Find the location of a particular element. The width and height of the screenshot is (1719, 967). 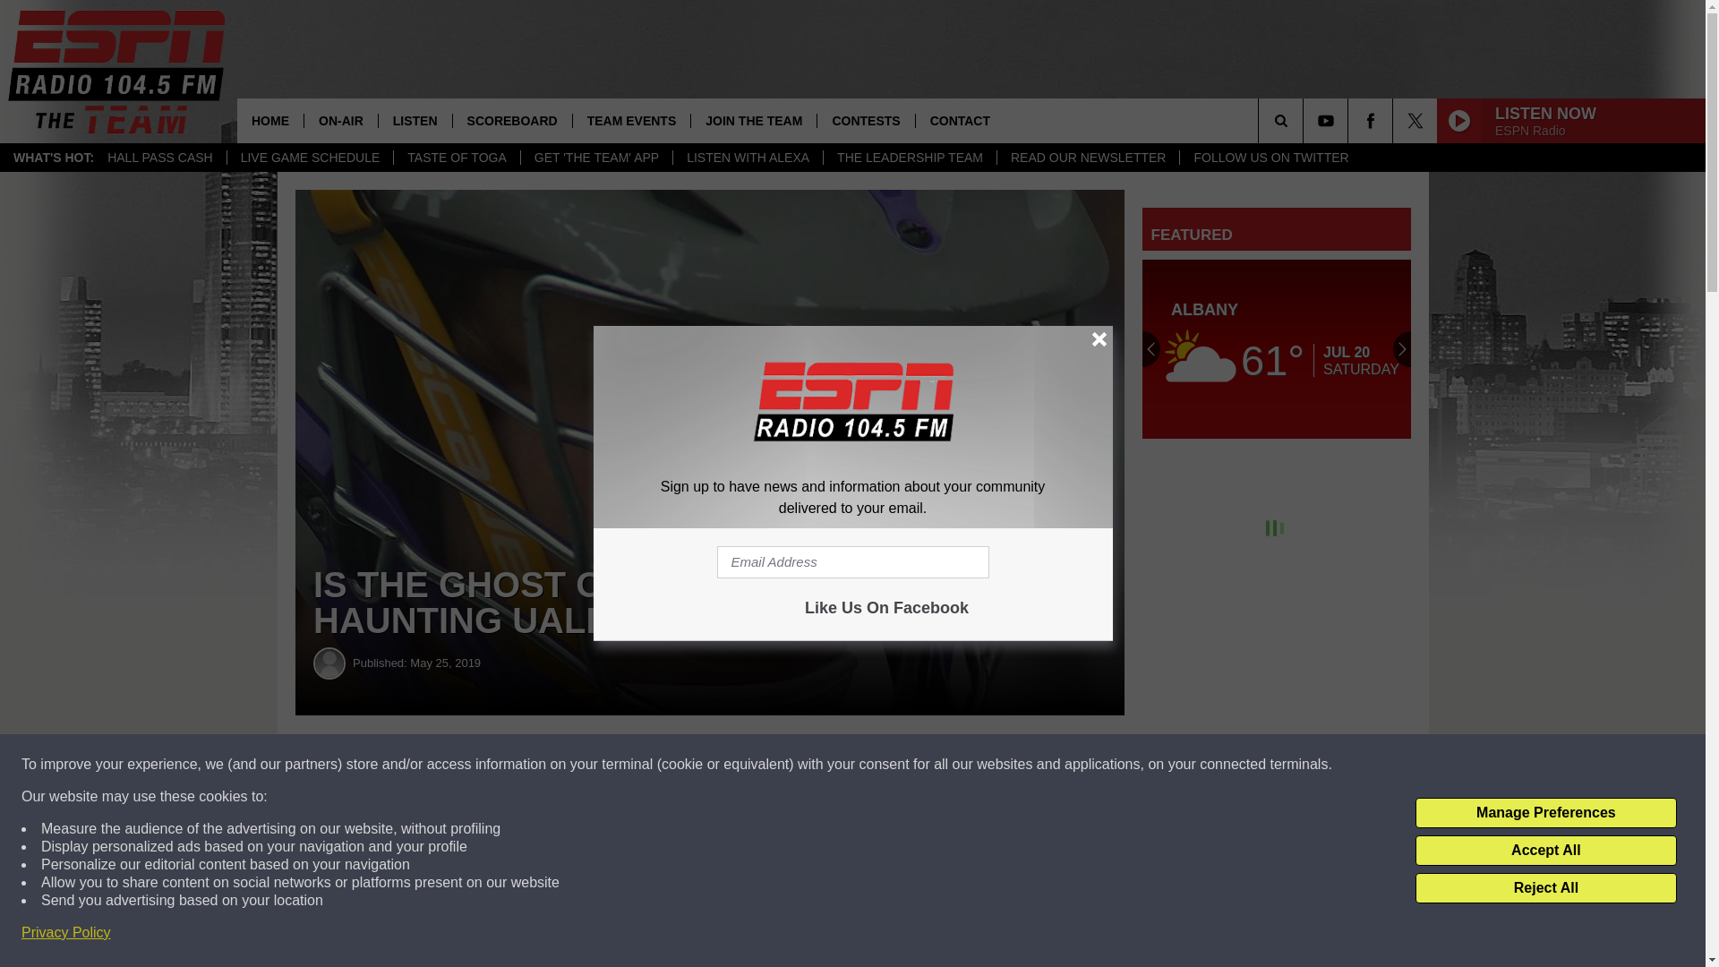

READ OUR NEWSLETTER is located at coordinates (1088, 158).